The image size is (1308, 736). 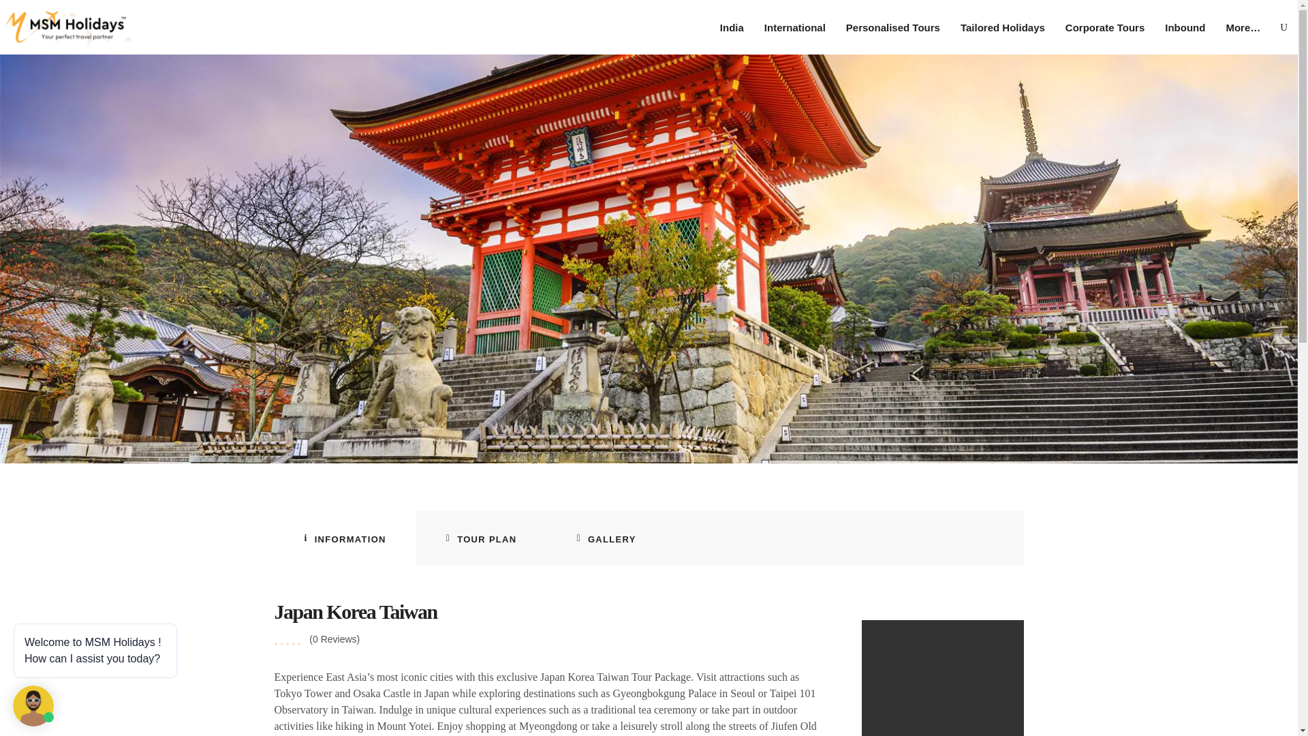 What do you see at coordinates (794, 27) in the screenshot?
I see `International` at bounding box center [794, 27].